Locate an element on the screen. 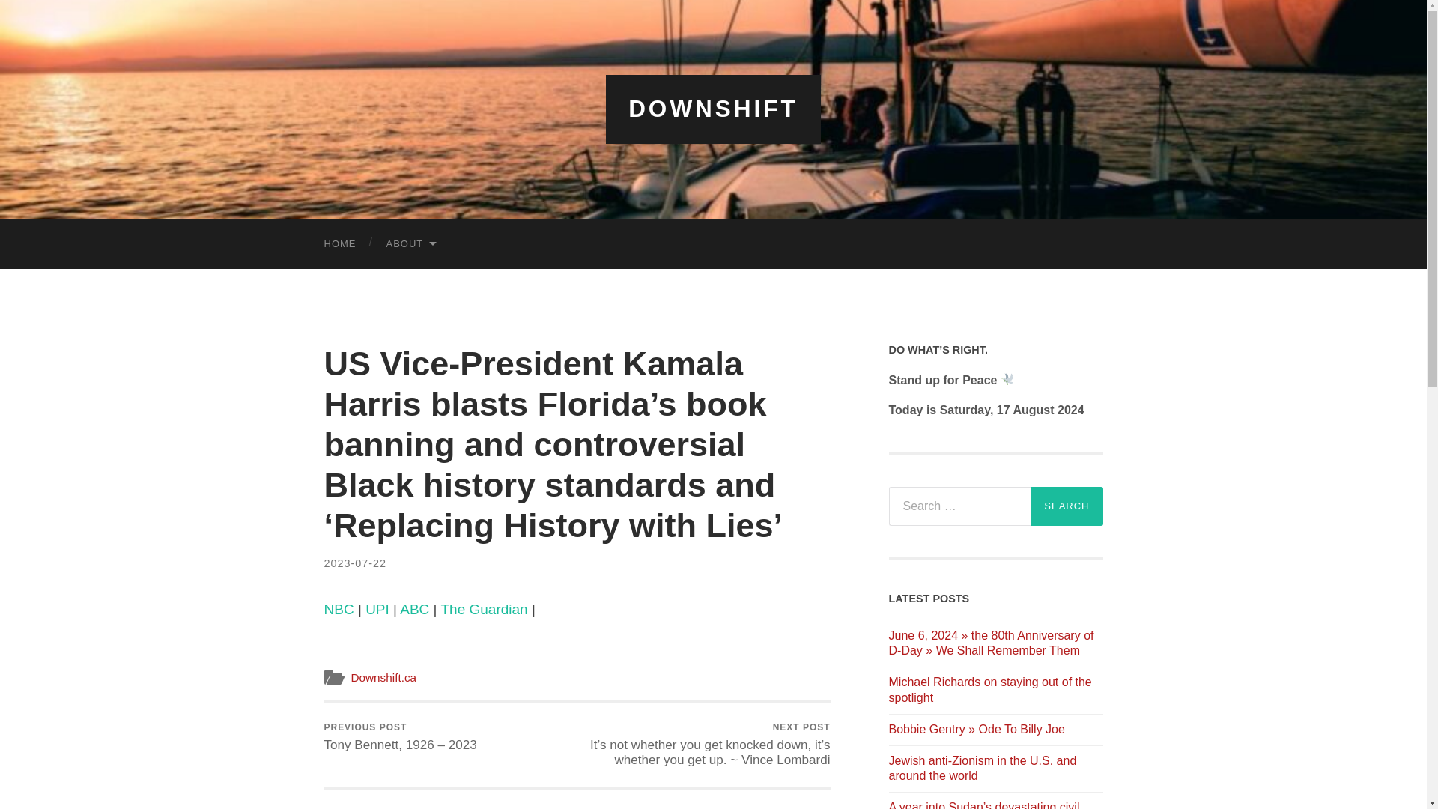 The width and height of the screenshot is (1438, 809). ABC is located at coordinates (413, 610).